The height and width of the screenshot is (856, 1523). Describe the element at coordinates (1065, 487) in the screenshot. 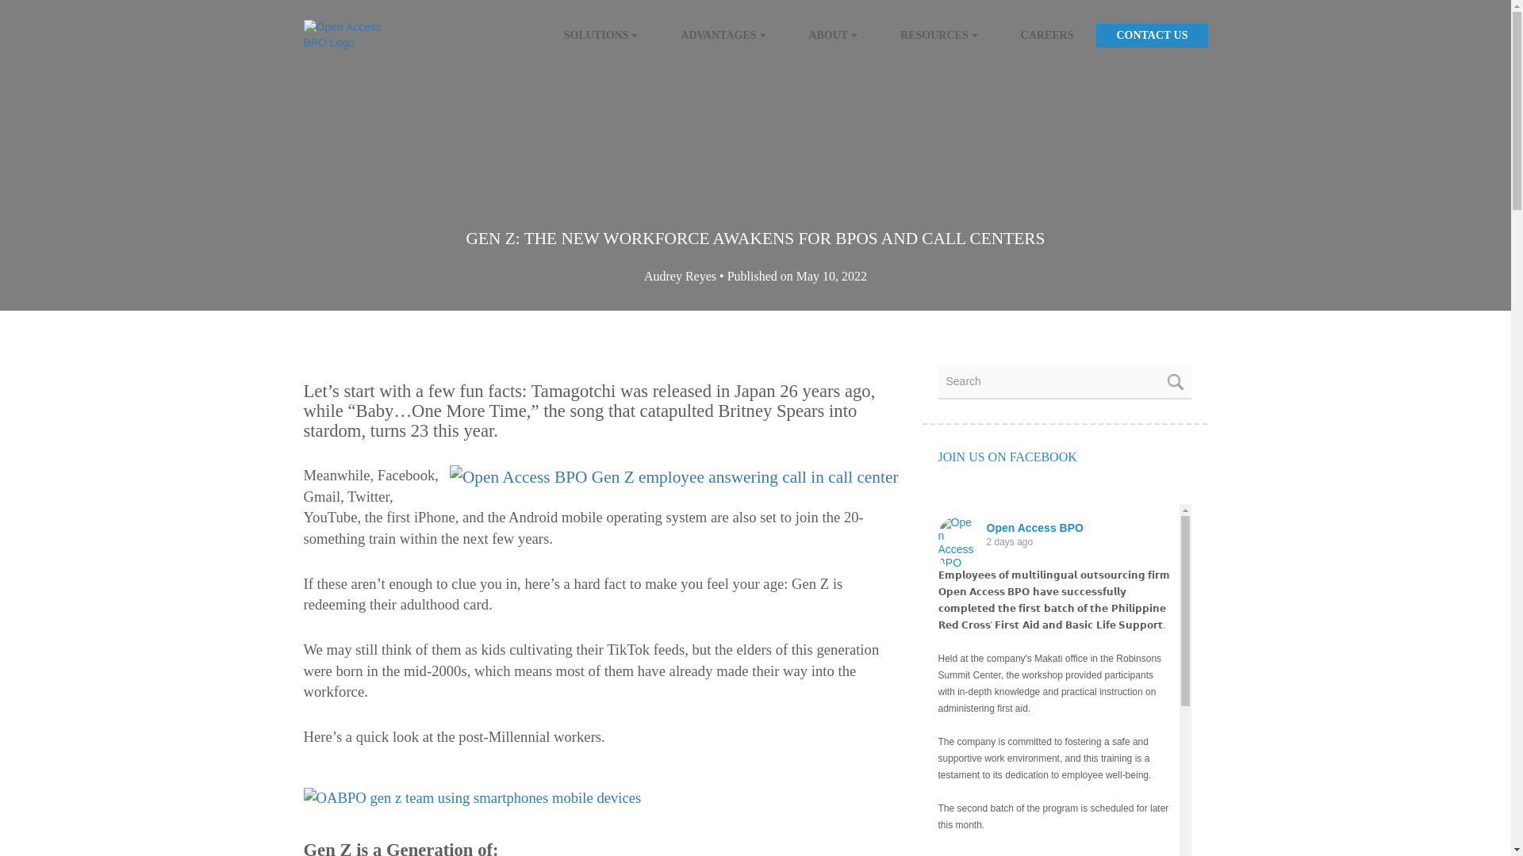

I see `fb:like Facebook Social Plugin` at that location.